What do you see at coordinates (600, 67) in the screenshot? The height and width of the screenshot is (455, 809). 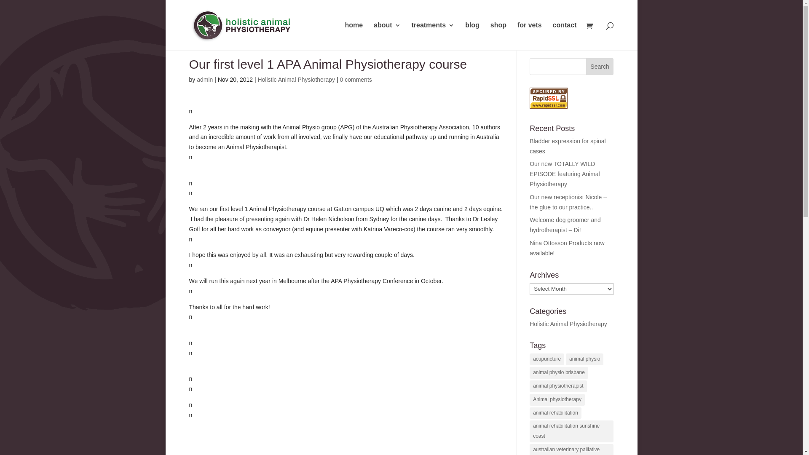 I see `Search` at bounding box center [600, 67].